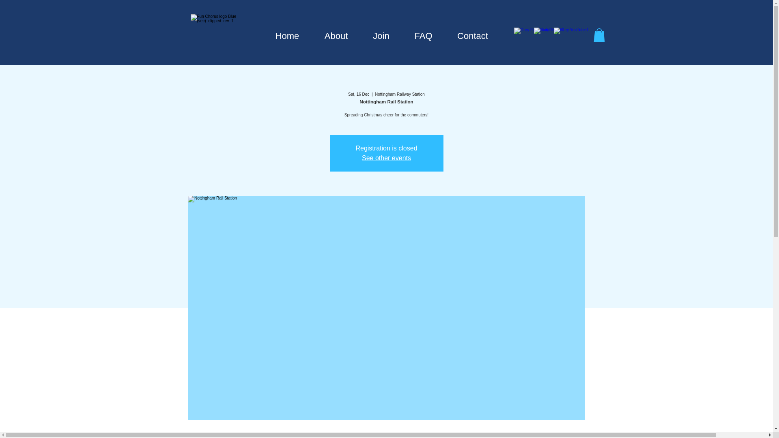  Describe the element at coordinates (381, 36) in the screenshot. I see `Join` at that location.